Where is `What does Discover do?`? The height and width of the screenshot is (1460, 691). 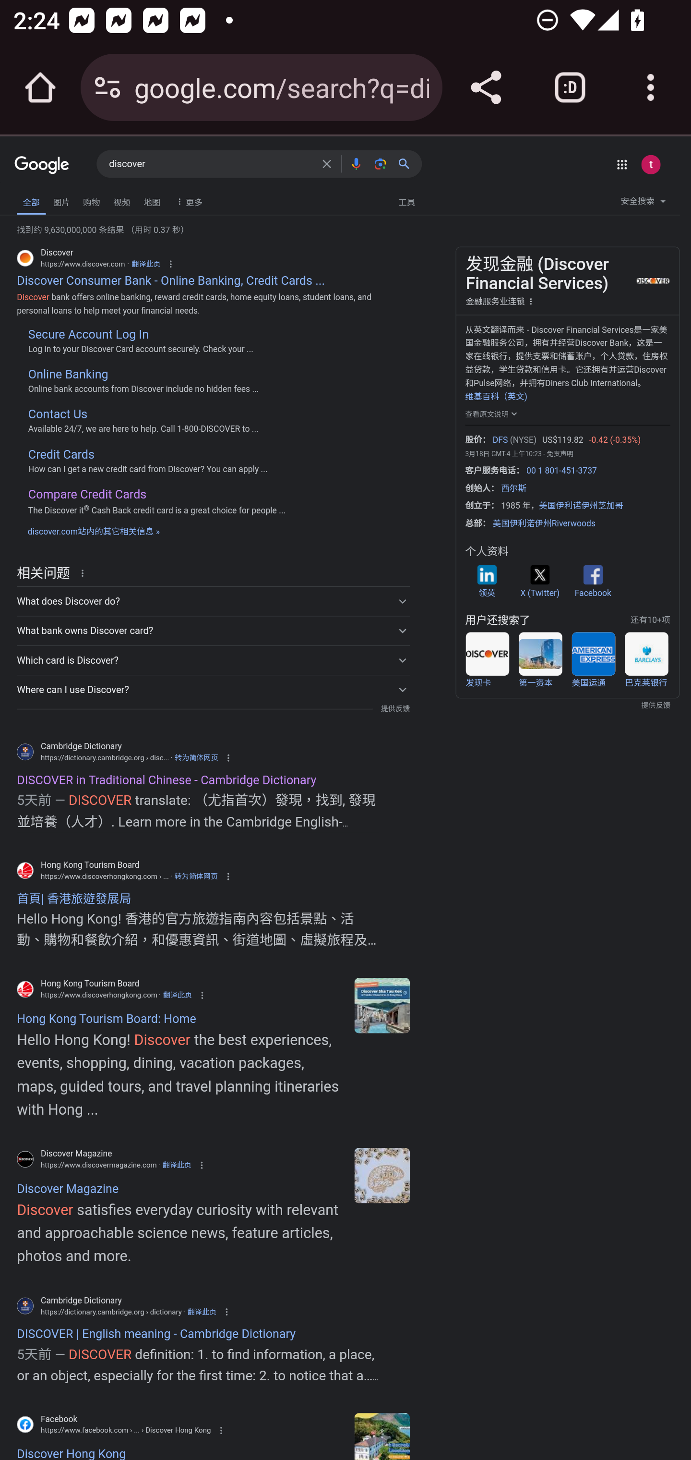
What does Discover do? is located at coordinates (213, 601).